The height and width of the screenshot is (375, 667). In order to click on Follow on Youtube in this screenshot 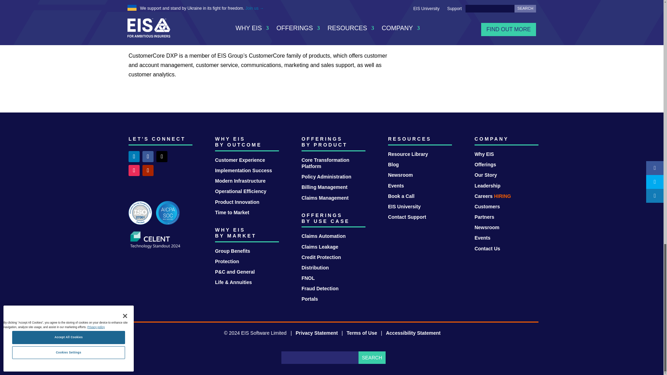, I will do `click(148, 170)`.